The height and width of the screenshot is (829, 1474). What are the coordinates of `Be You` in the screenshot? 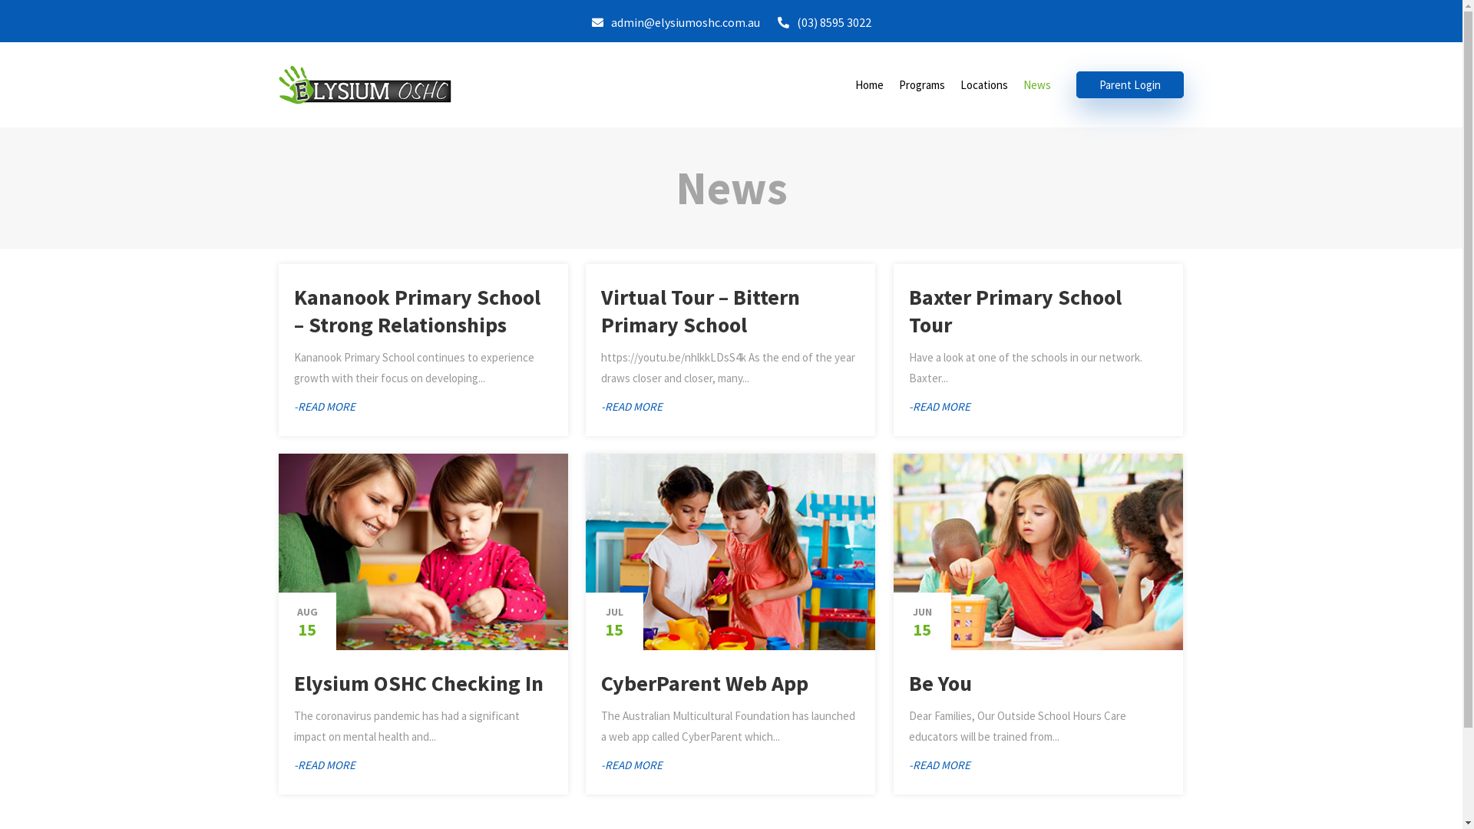 It's located at (940, 683).